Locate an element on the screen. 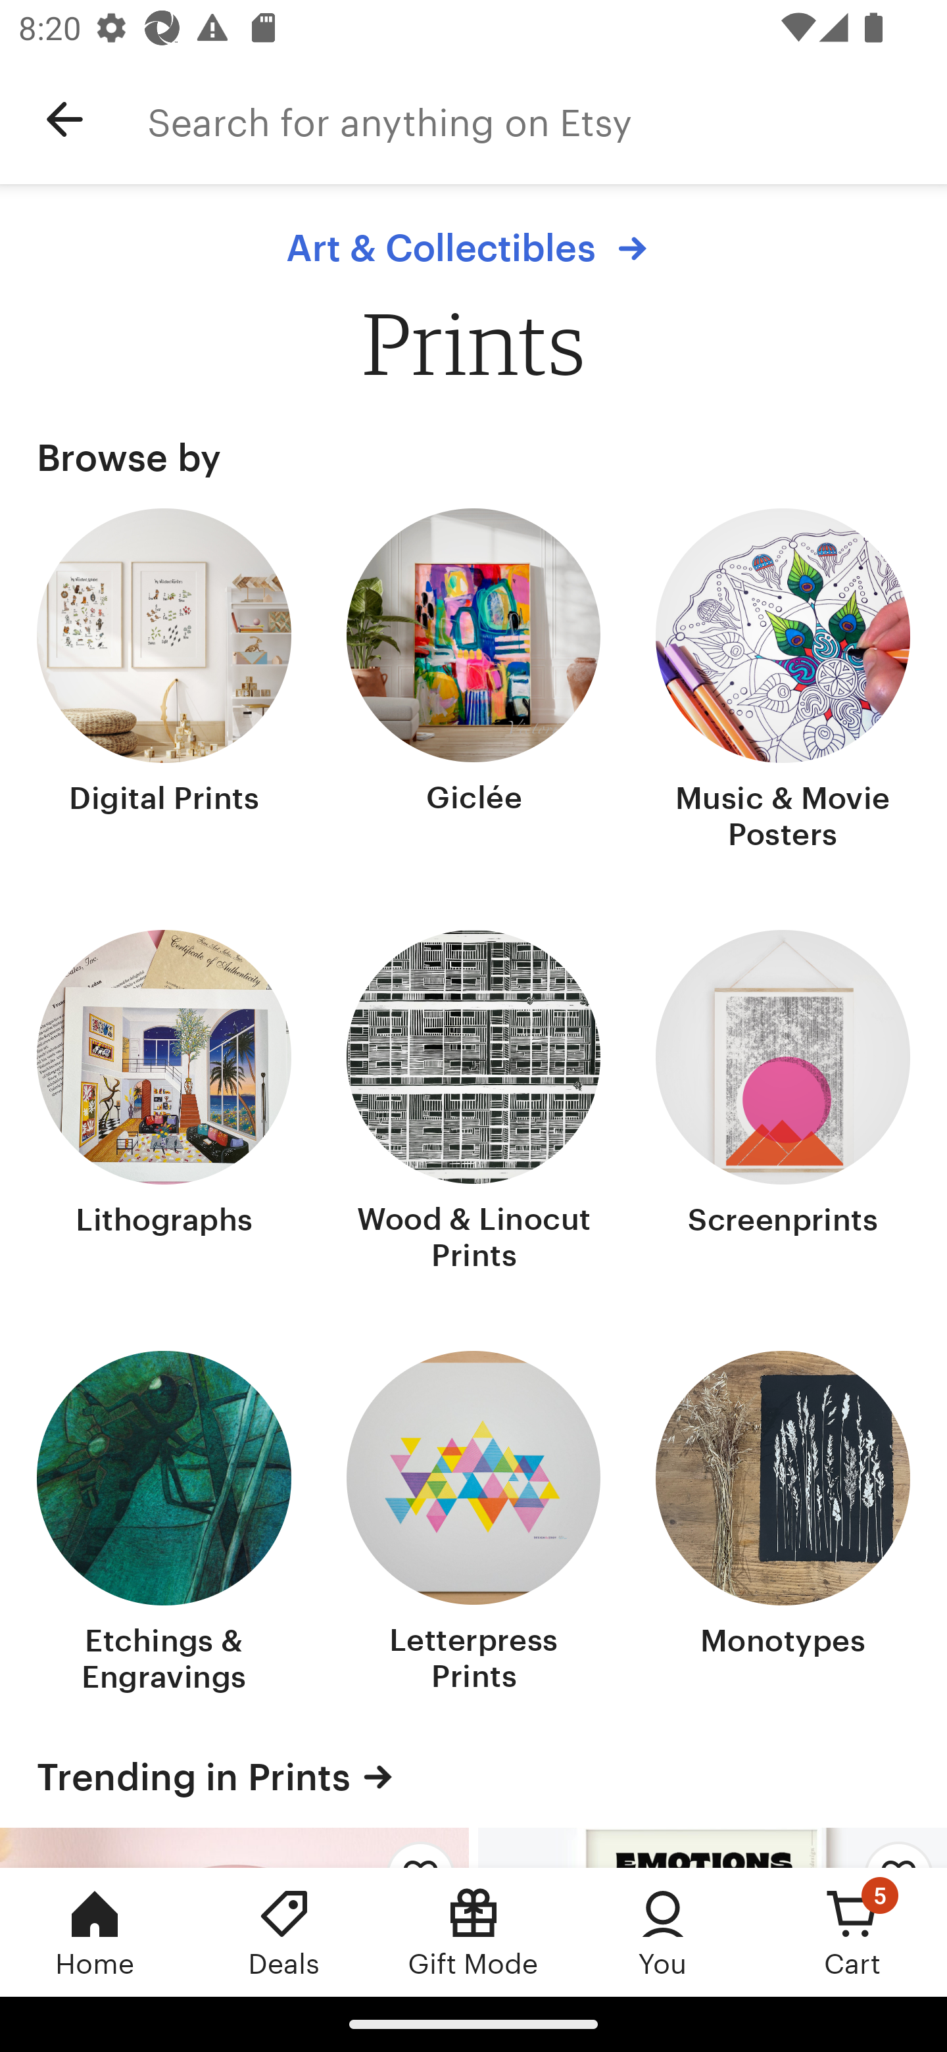  Cart, 5 new notifications Cart is located at coordinates (852, 1932).